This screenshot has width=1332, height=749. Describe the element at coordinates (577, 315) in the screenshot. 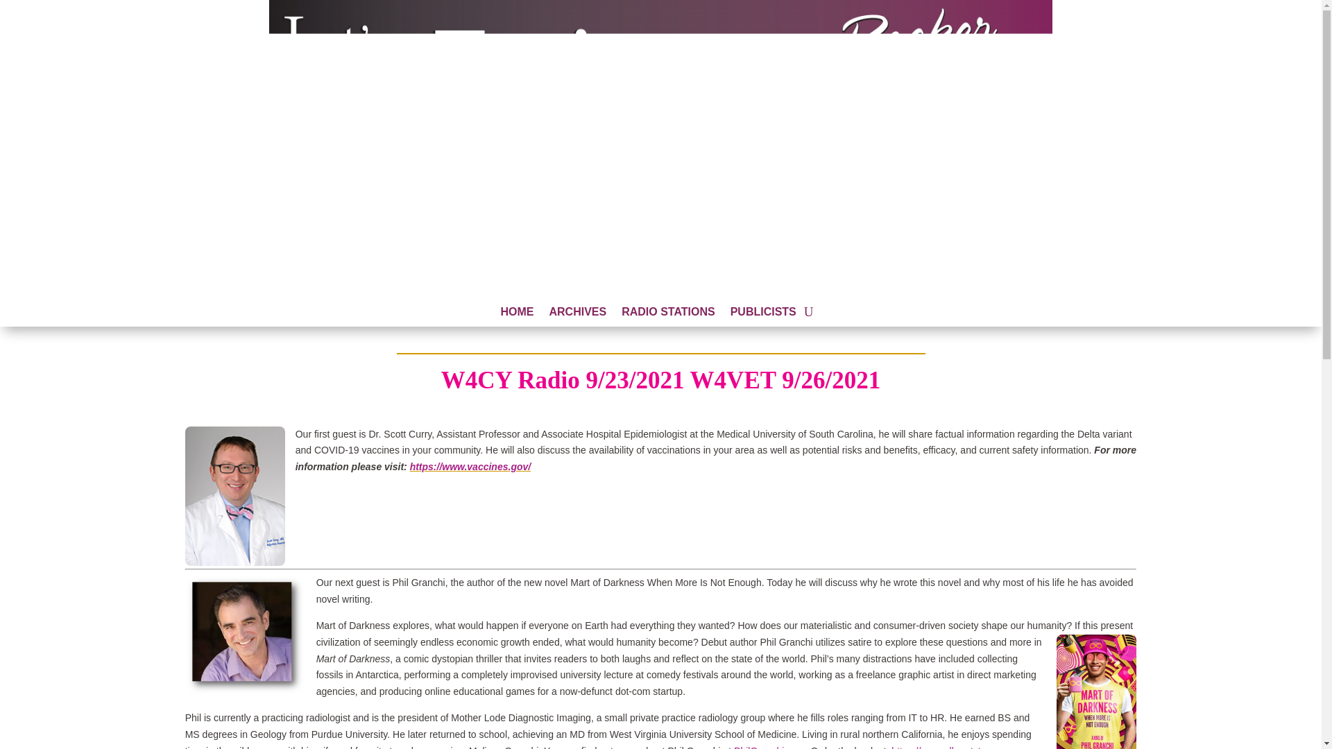

I see `ARCHIVES` at that location.